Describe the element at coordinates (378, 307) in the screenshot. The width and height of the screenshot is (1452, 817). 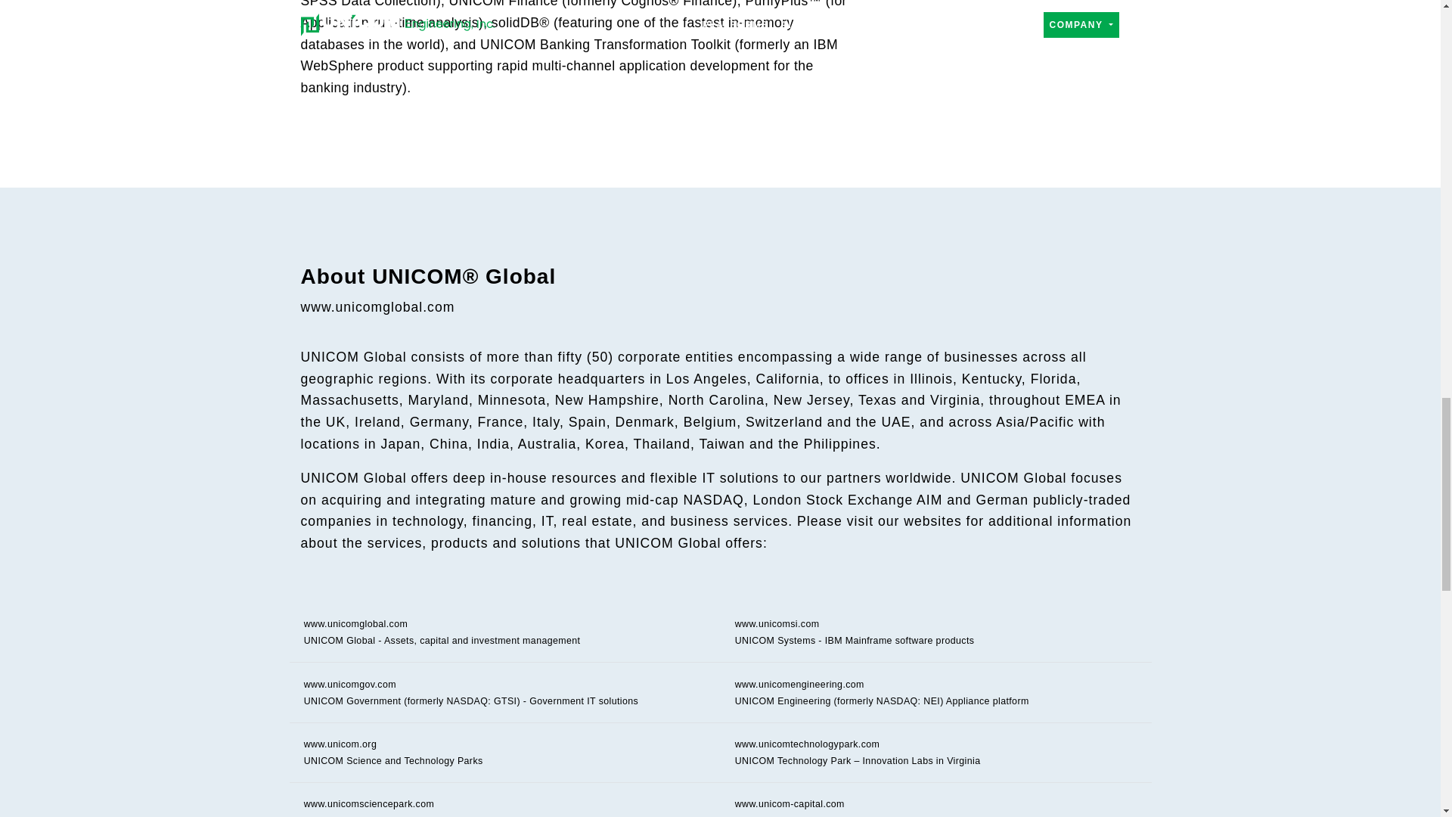
I see `www.unicomglobal.com` at that location.